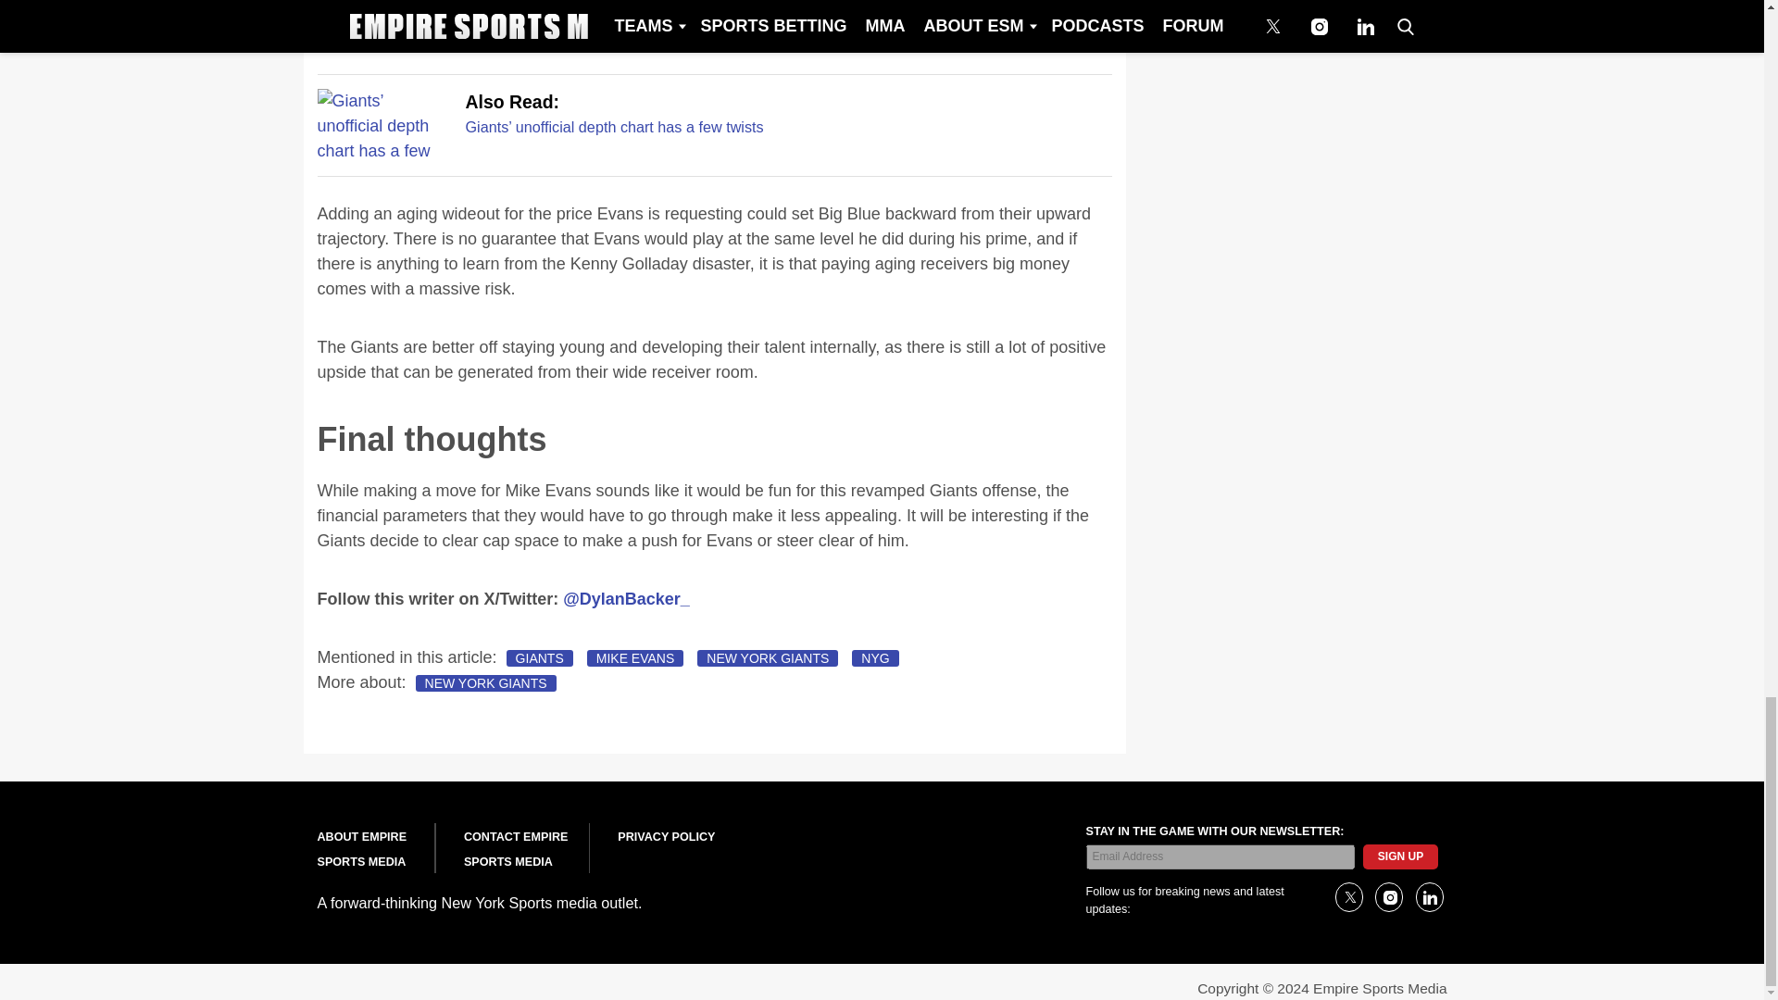  What do you see at coordinates (1388, 896) in the screenshot?
I see `Follow us on Instagram` at bounding box center [1388, 896].